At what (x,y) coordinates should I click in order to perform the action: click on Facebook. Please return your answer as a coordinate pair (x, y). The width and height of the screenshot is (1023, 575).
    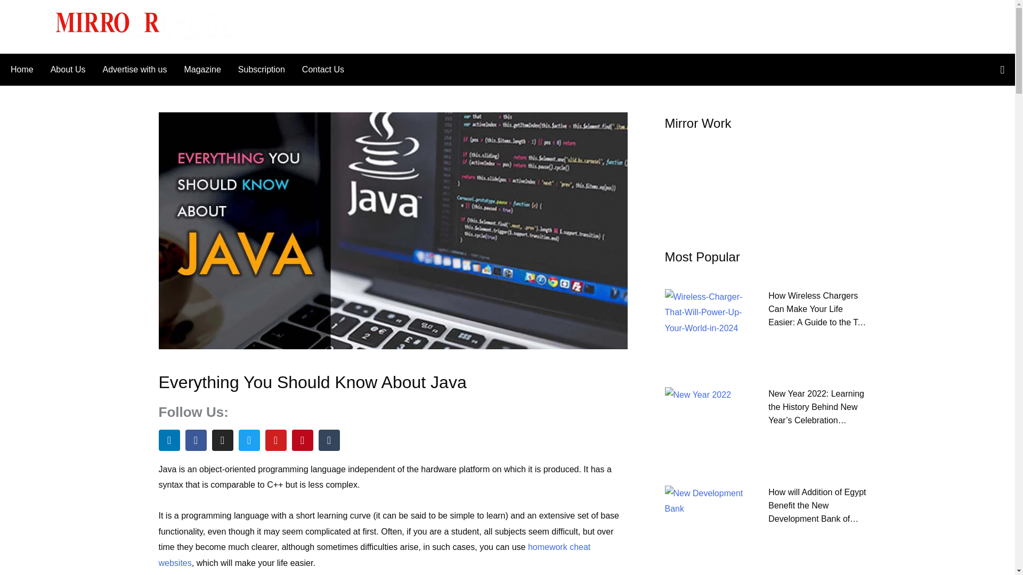
    Looking at the image, I should click on (196, 440).